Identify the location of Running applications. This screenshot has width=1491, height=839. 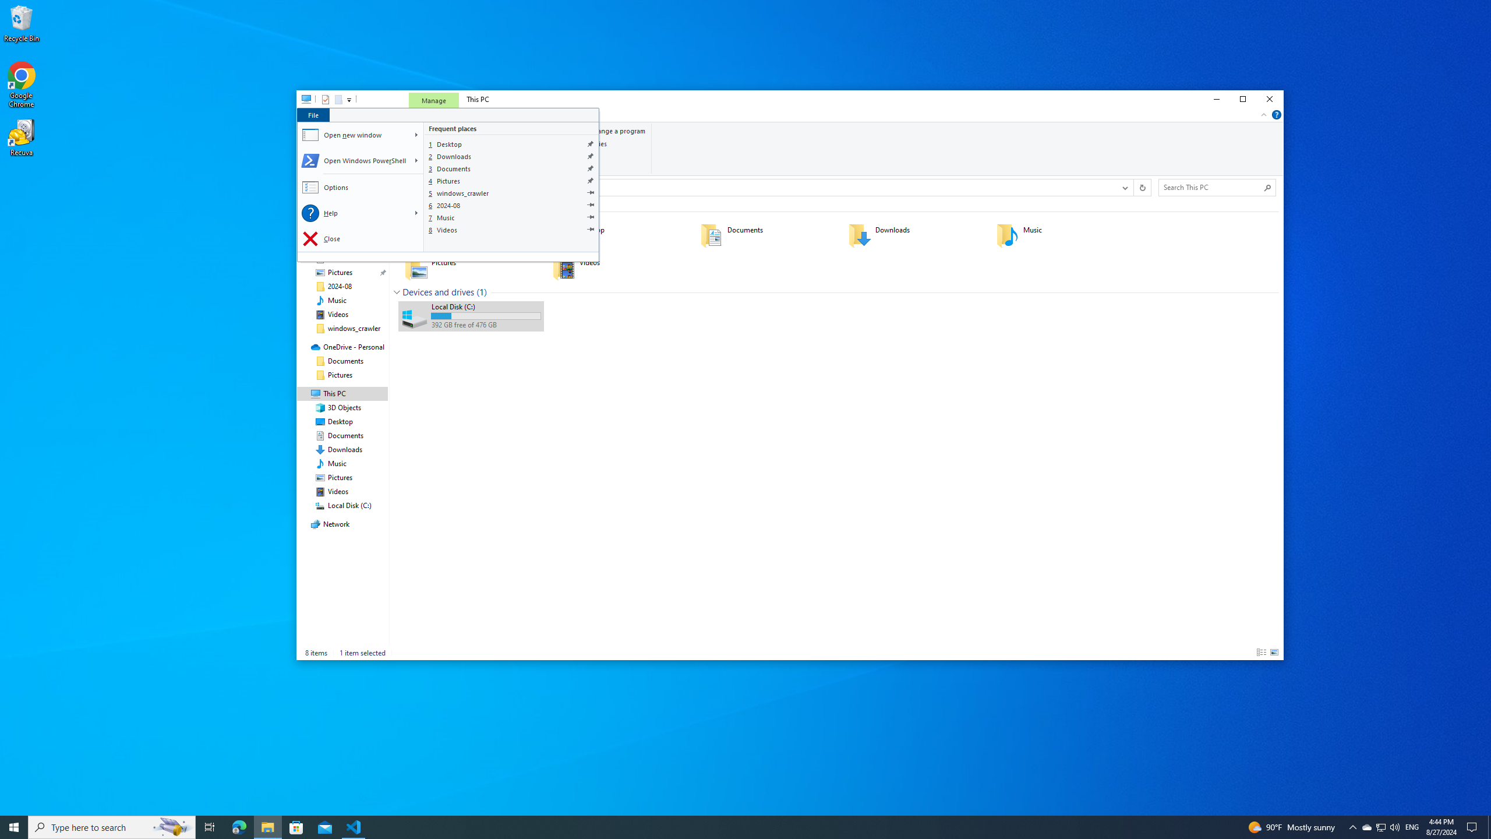
(723, 827).